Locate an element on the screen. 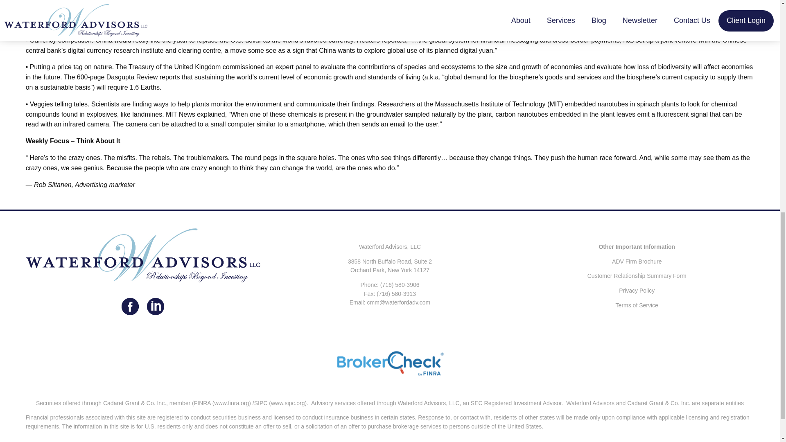  www.finra.org is located at coordinates (231, 403).